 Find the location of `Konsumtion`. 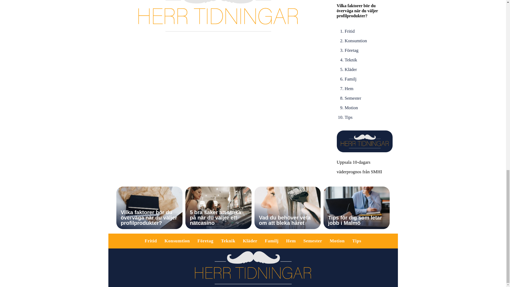

Konsumtion is located at coordinates (177, 241).